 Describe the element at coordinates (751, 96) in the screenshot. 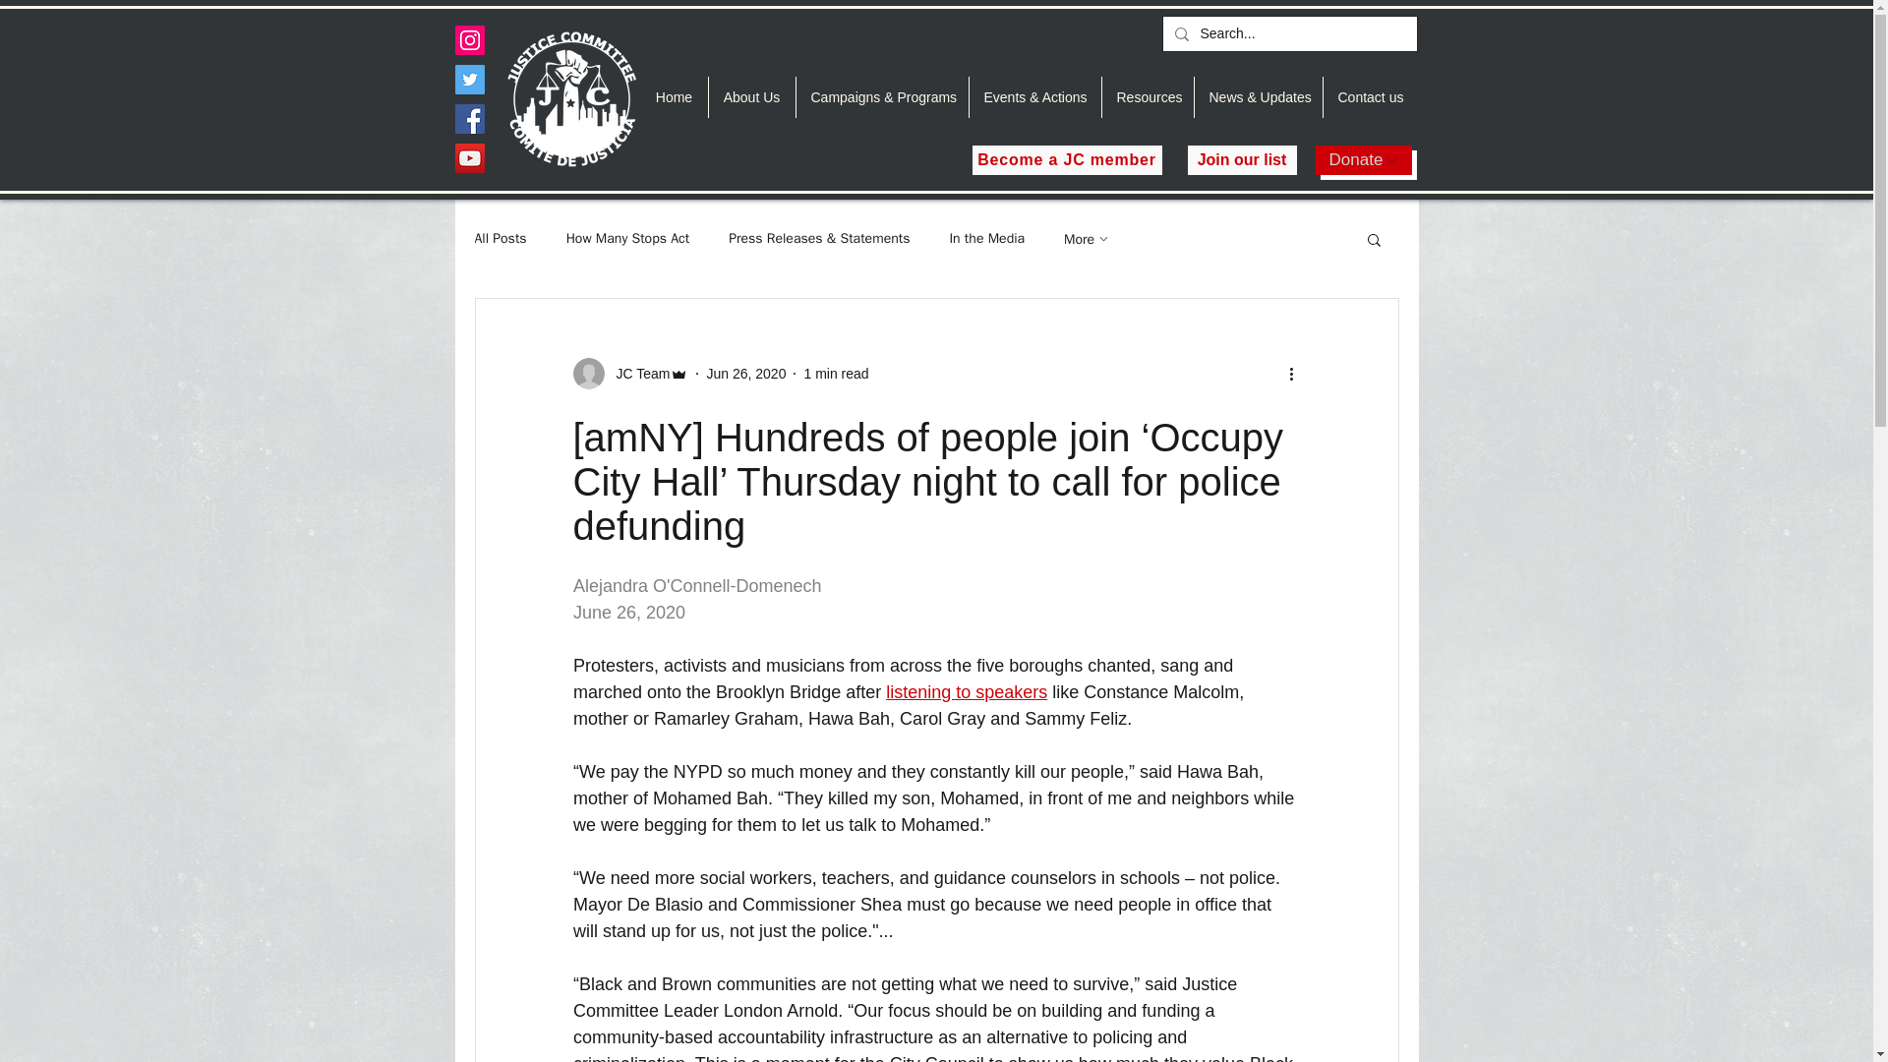

I see `About Us` at that location.